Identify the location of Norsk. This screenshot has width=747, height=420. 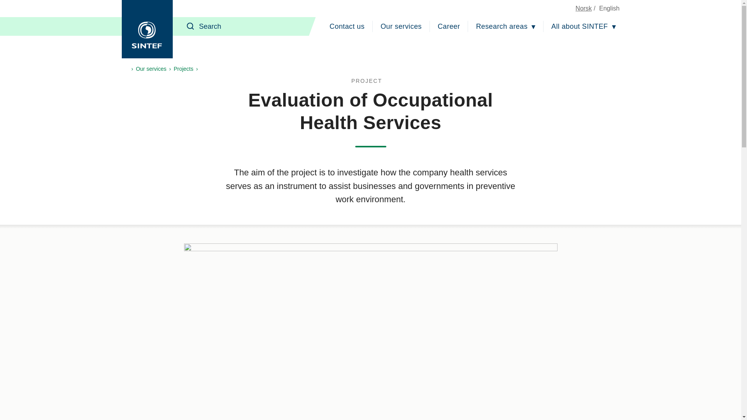
(583, 8).